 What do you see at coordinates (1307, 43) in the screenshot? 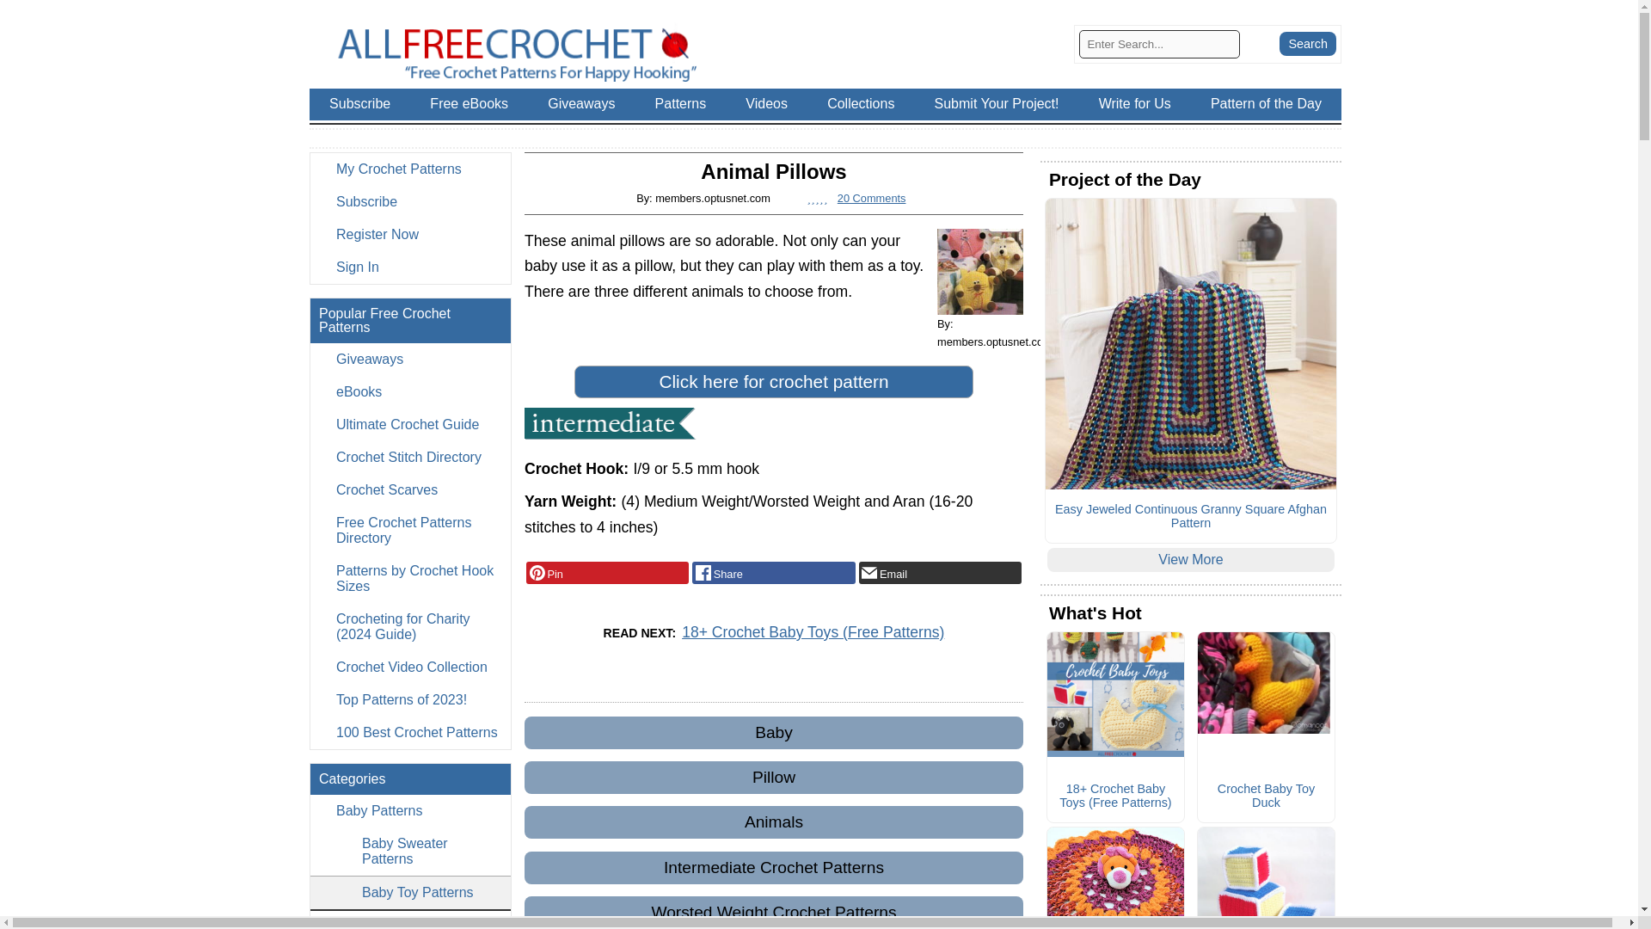
I see `Search` at bounding box center [1307, 43].